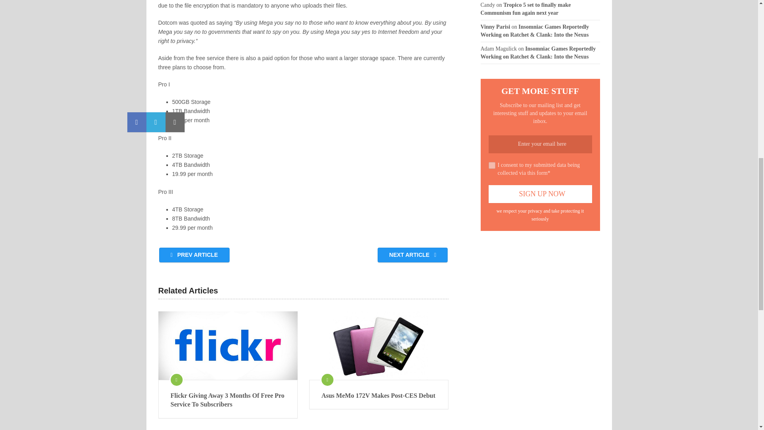  I want to click on Asus MeMo 172V Makes Post-CES Debut, so click(379, 396).